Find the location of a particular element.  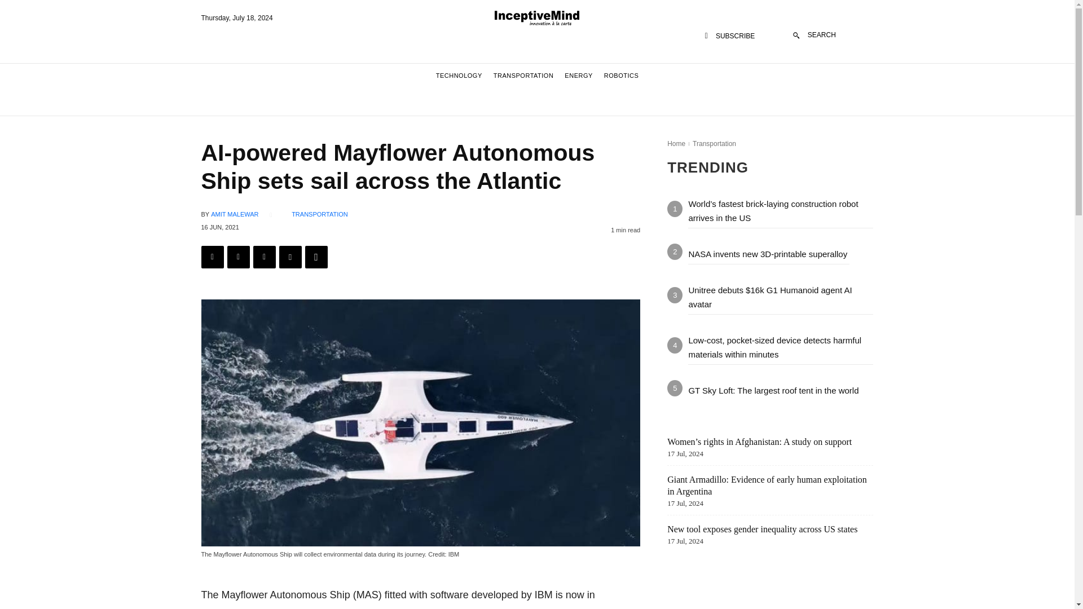

TRANSPORTATION is located at coordinates (319, 214).